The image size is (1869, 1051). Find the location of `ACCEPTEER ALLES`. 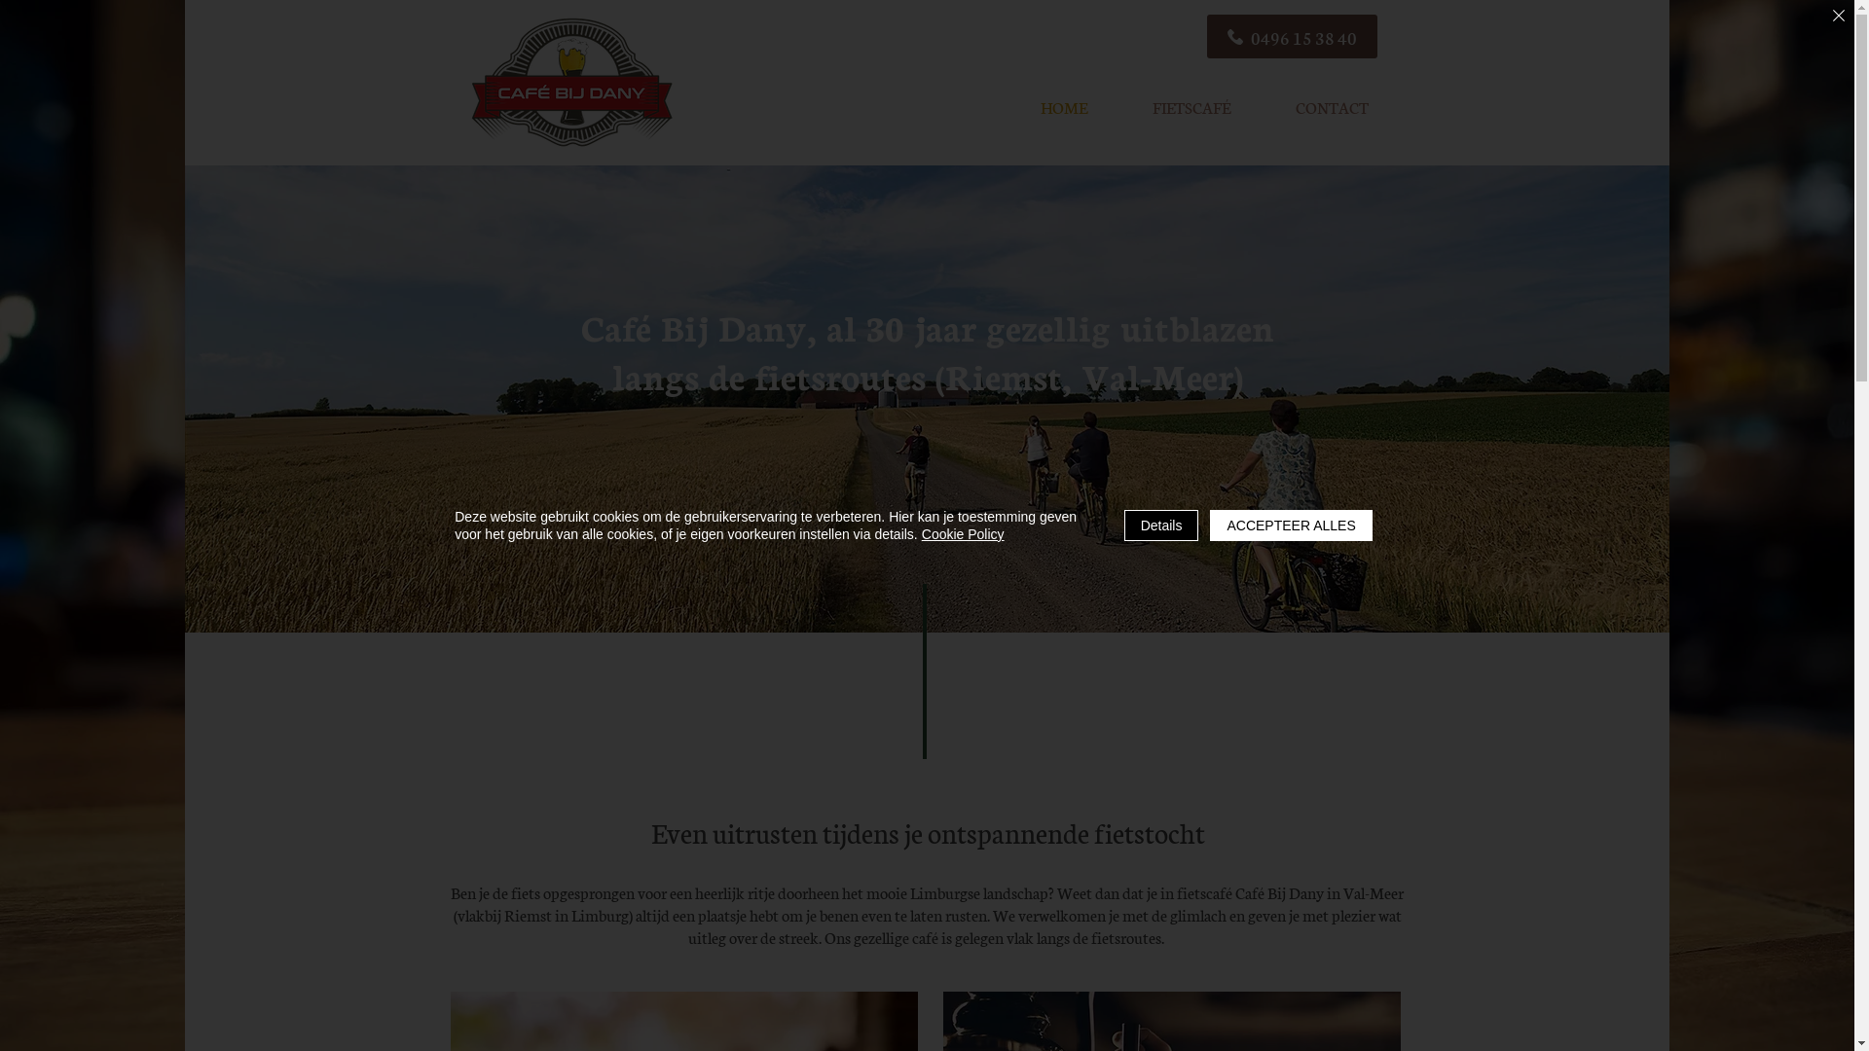

ACCEPTEER ALLES is located at coordinates (1291, 525).